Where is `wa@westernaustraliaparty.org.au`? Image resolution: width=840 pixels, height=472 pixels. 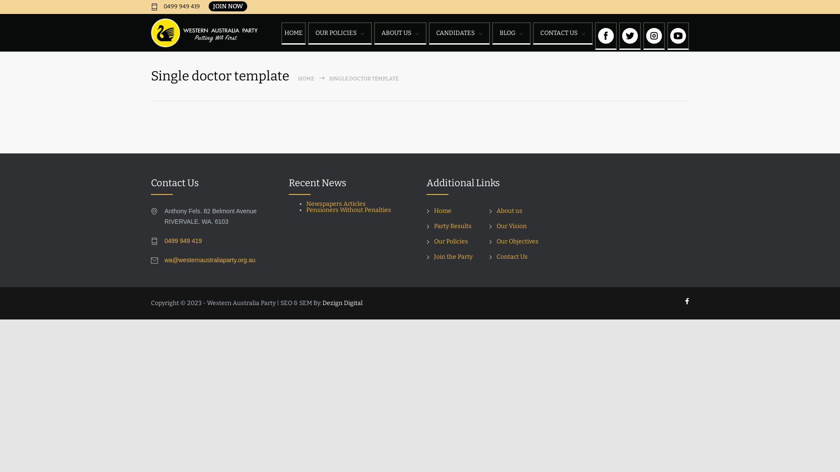 wa@westernaustraliaparty.org.au is located at coordinates (210, 260).